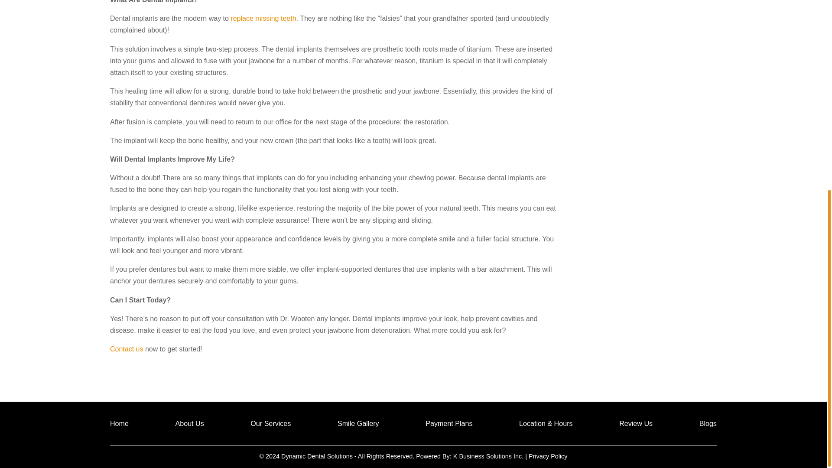 The height and width of the screenshot is (468, 832). Describe the element at coordinates (548, 456) in the screenshot. I see `Privacy Policy` at that location.